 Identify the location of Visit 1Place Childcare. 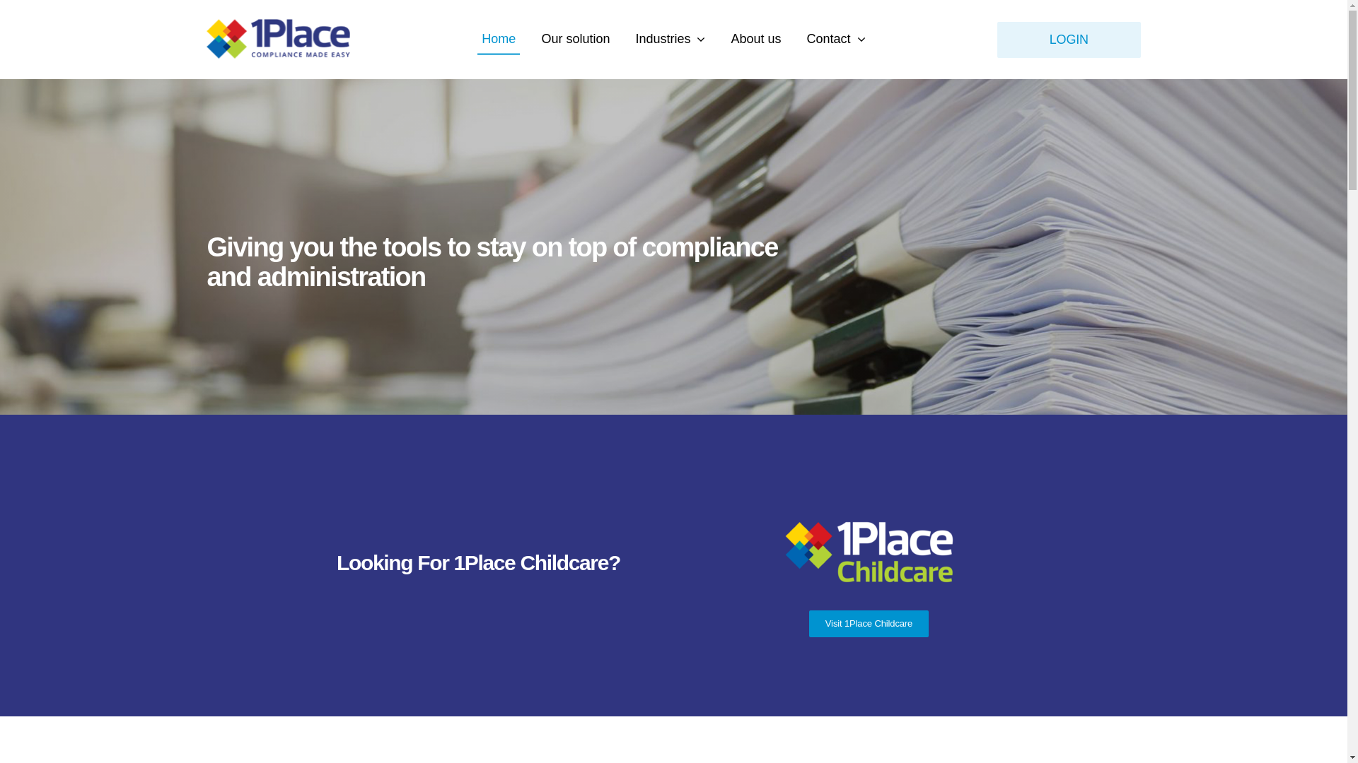
(869, 624).